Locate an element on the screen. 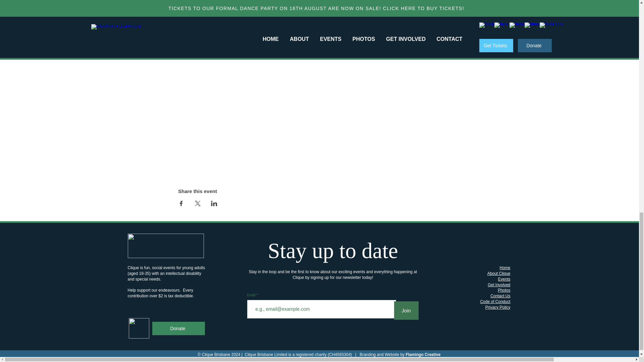  Events is located at coordinates (504, 279).